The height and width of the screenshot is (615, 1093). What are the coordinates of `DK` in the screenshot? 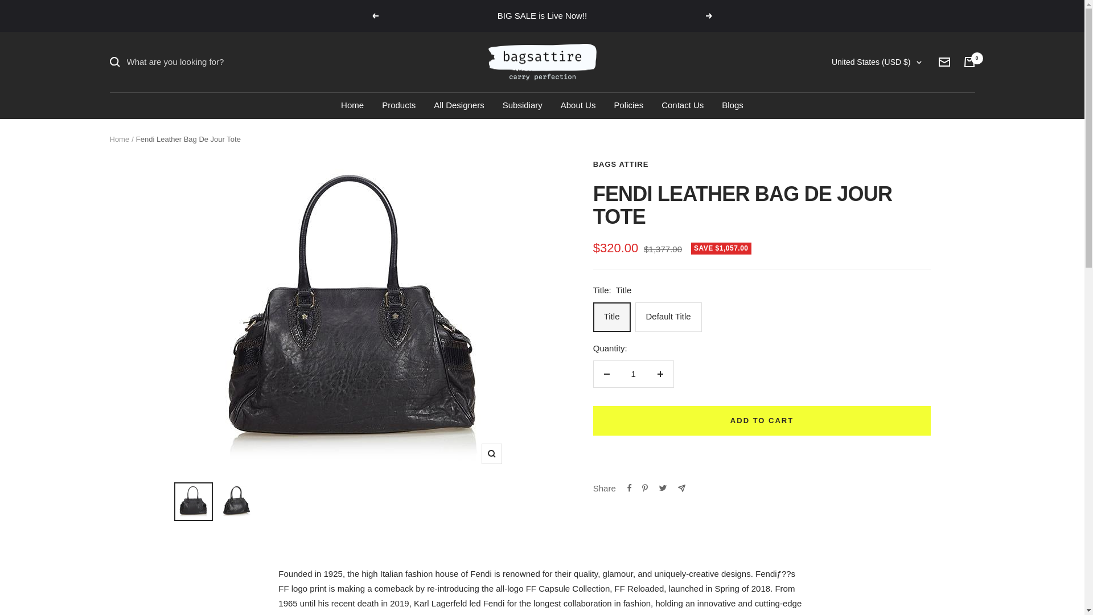 It's located at (846, 195).